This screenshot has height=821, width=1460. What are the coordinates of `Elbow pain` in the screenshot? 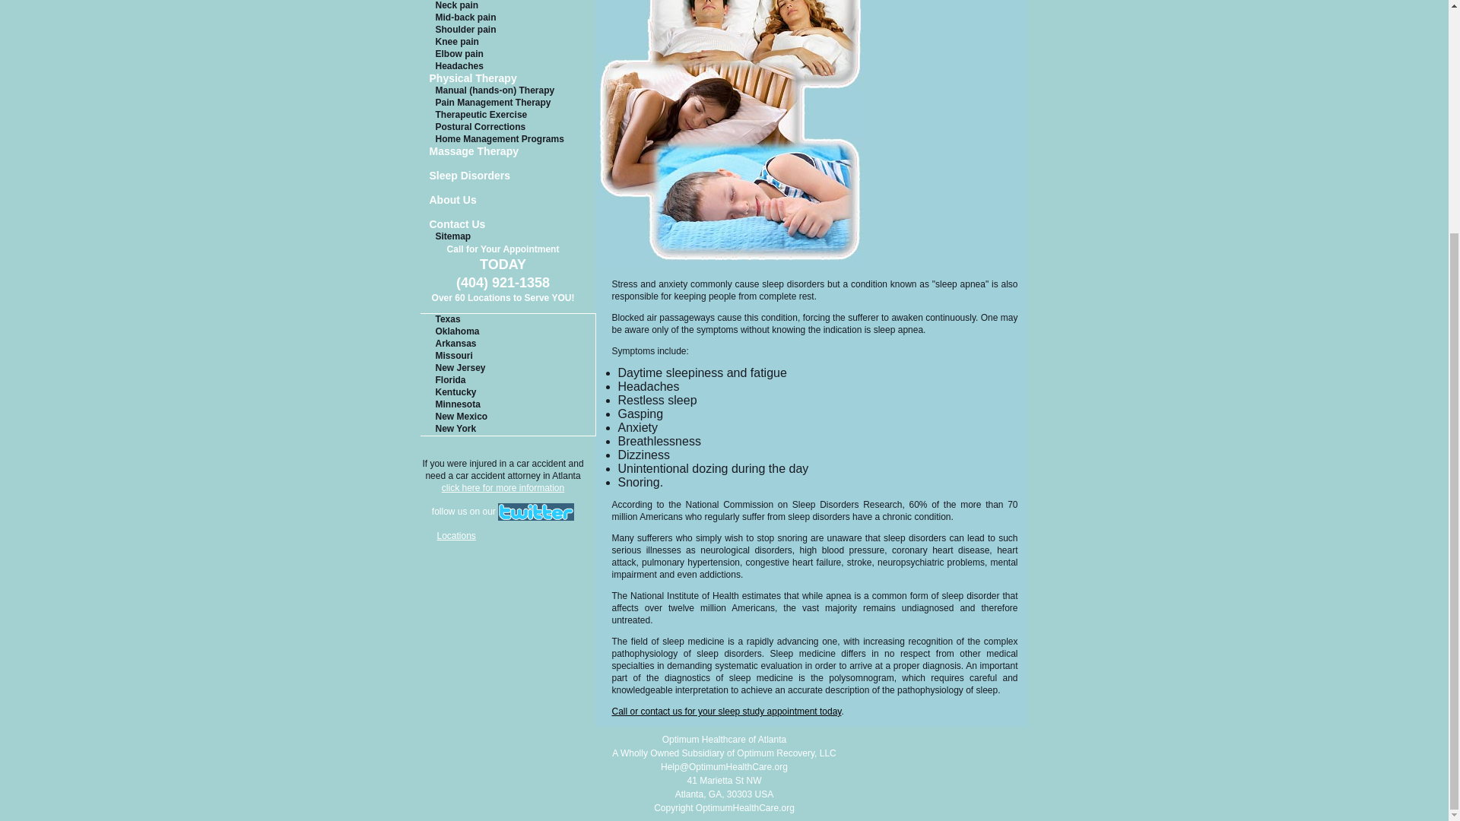 It's located at (508, 54).